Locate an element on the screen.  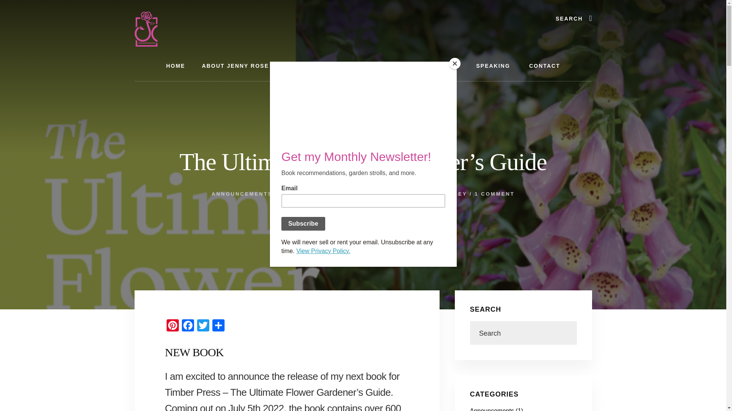
Pinterest is located at coordinates (172, 326).